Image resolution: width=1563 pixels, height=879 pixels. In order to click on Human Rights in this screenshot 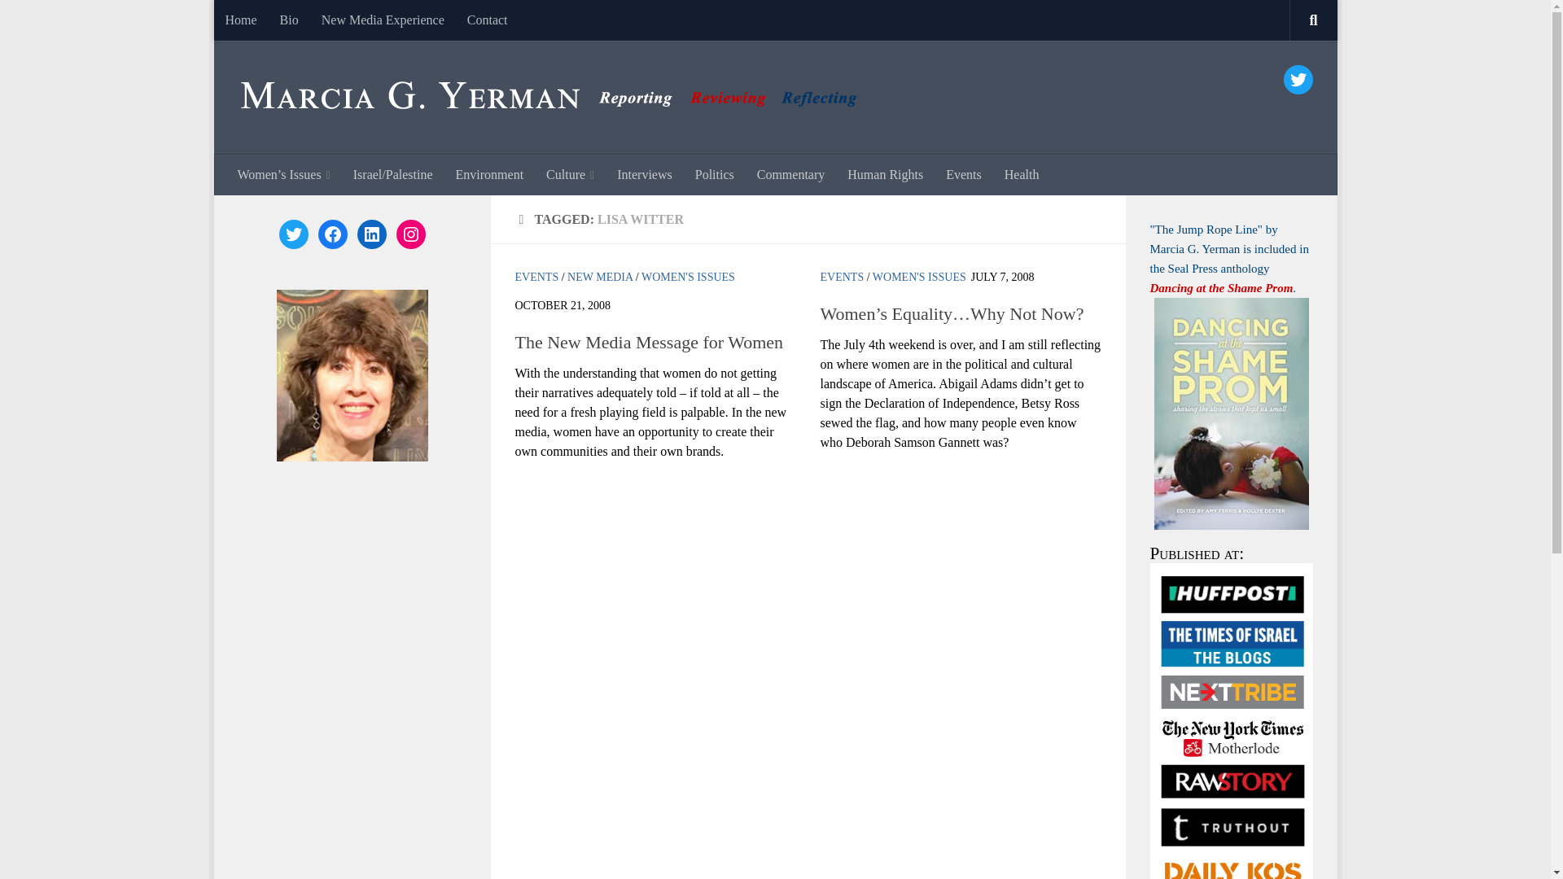, I will do `click(886, 174)`.